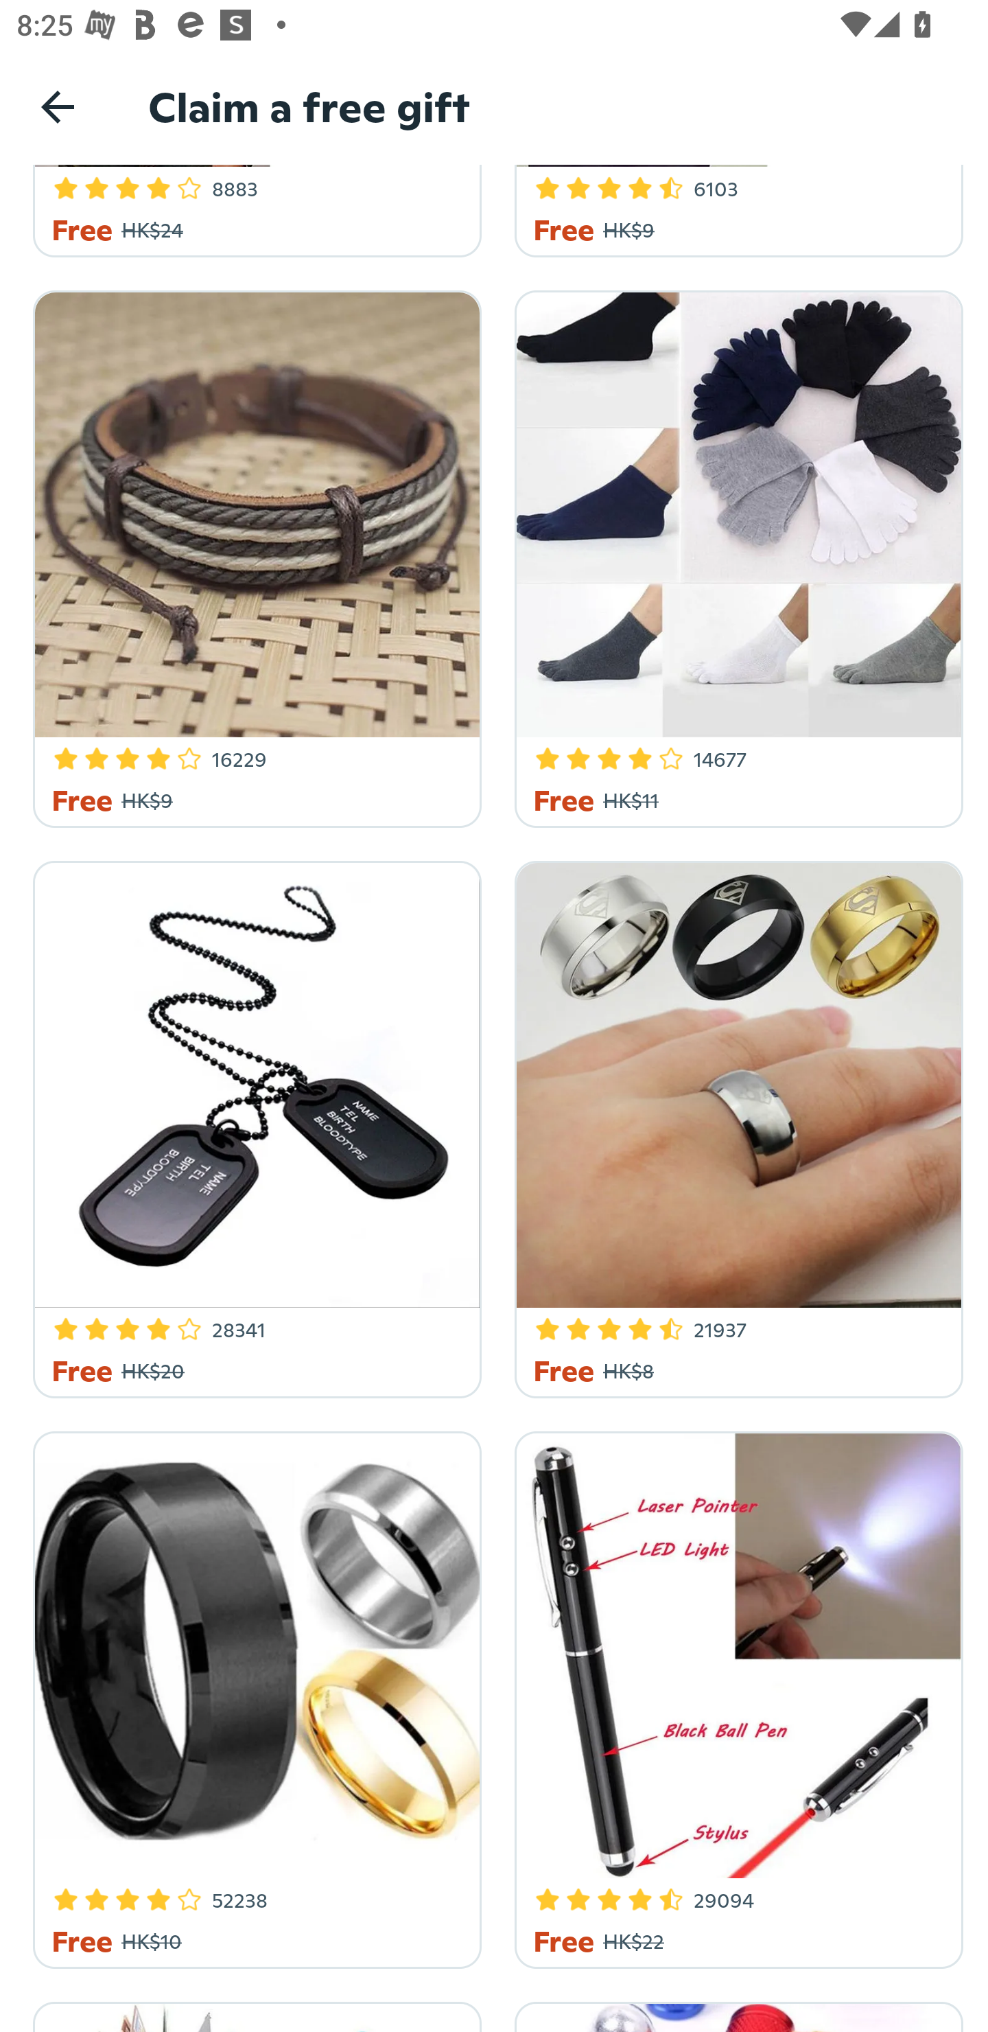 Image resolution: width=988 pixels, height=2032 pixels. I want to click on 4.1 Star Rating 28341 Free HK$20, so click(253, 1126).